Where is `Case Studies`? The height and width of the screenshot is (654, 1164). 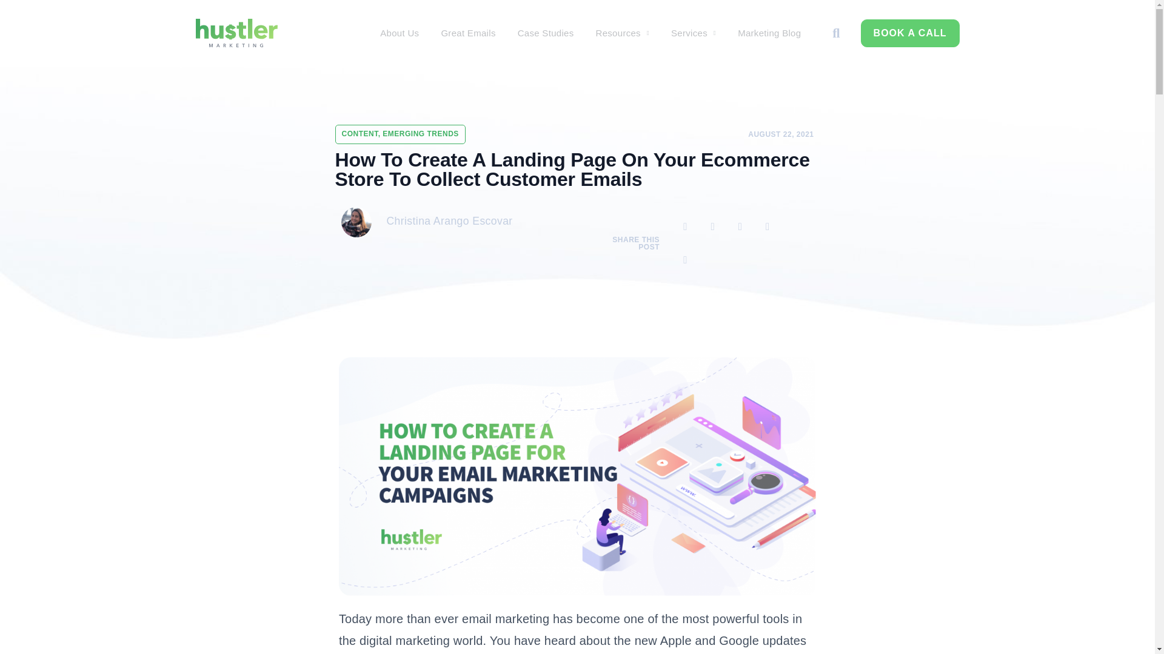 Case Studies is located at coordinates (546, 33).